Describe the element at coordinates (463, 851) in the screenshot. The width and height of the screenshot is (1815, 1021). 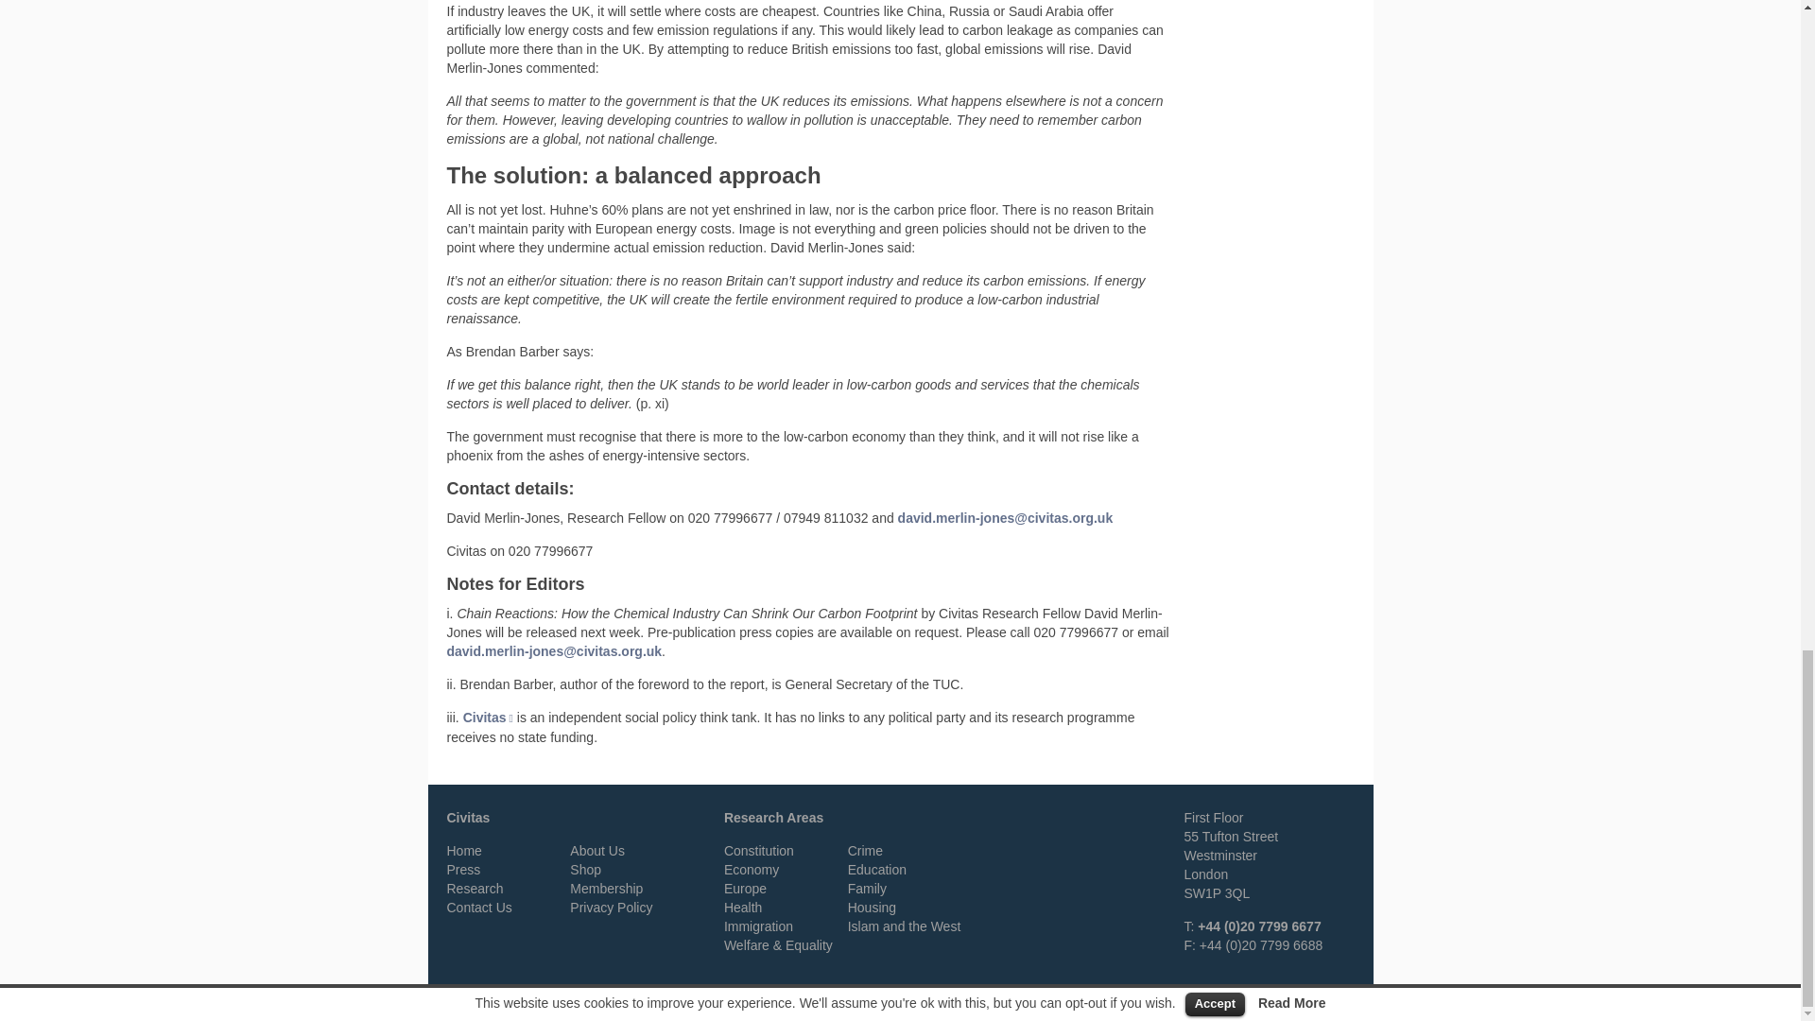
I see `Home` at that location.